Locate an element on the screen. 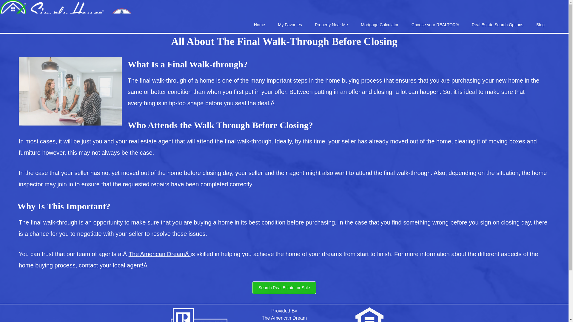 The image size is (573, 322). Mortgage Calculator is located at coordinates (380, 25).